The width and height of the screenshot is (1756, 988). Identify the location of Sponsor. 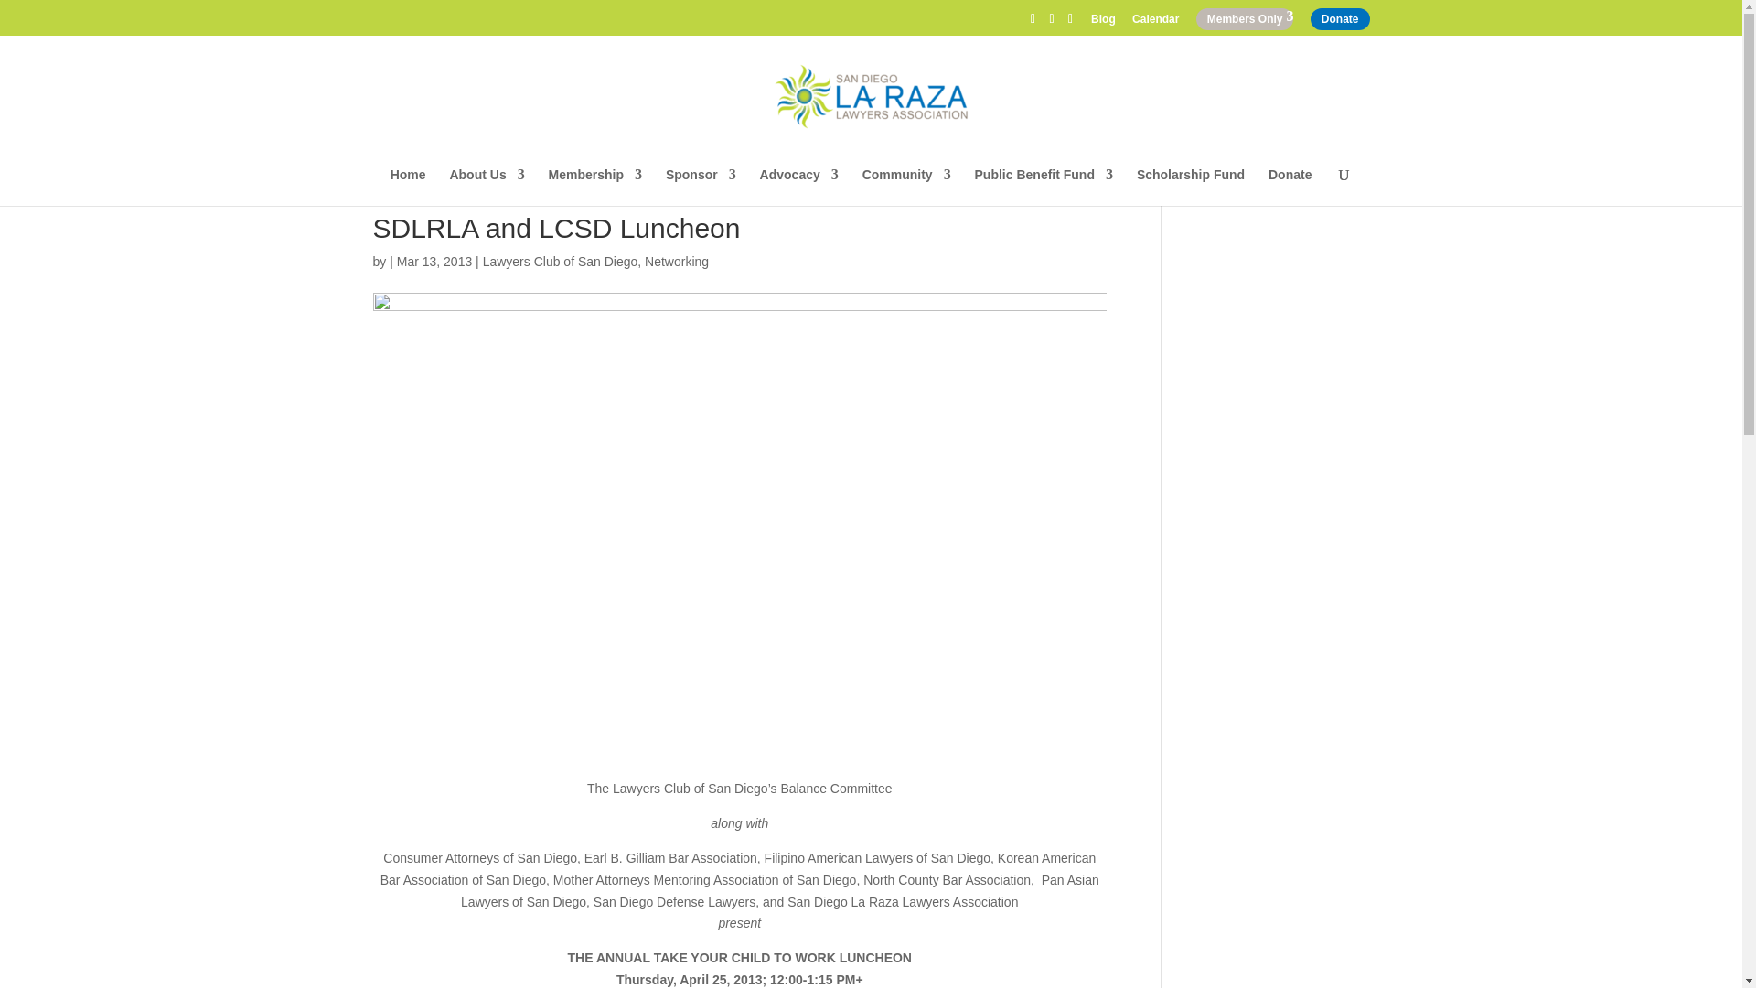
(701, 187).